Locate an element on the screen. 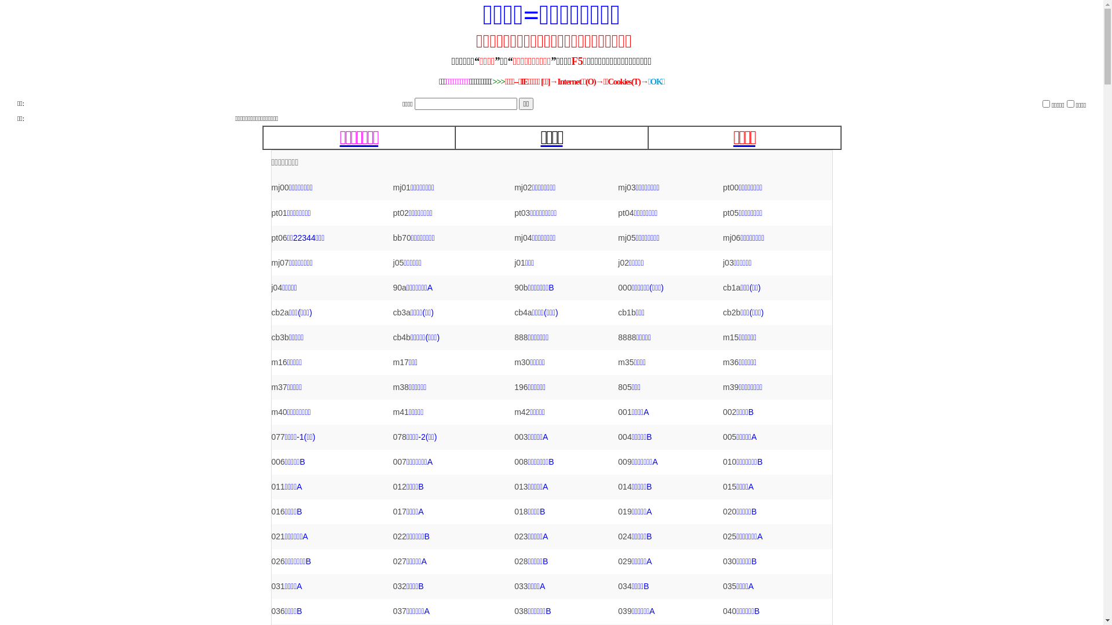  90a is located at coordinates (400, 288).